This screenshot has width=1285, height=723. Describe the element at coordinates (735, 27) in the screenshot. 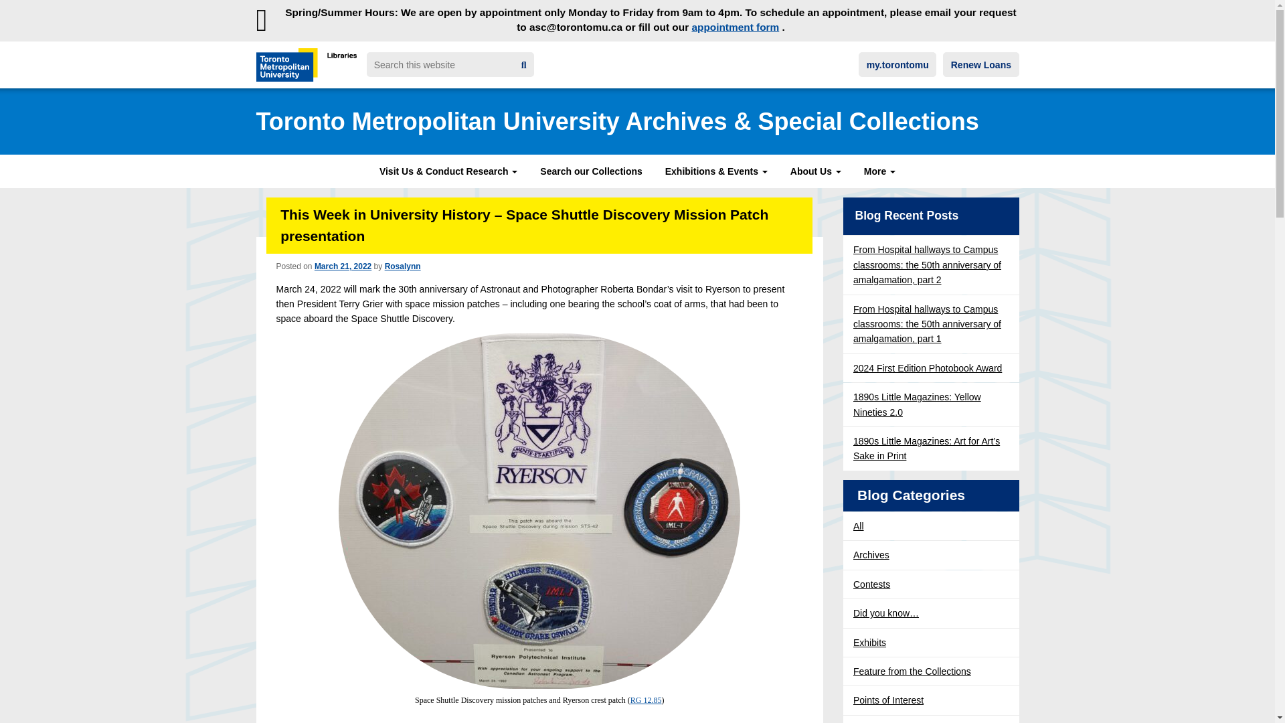

I see `appointment form` at that location.